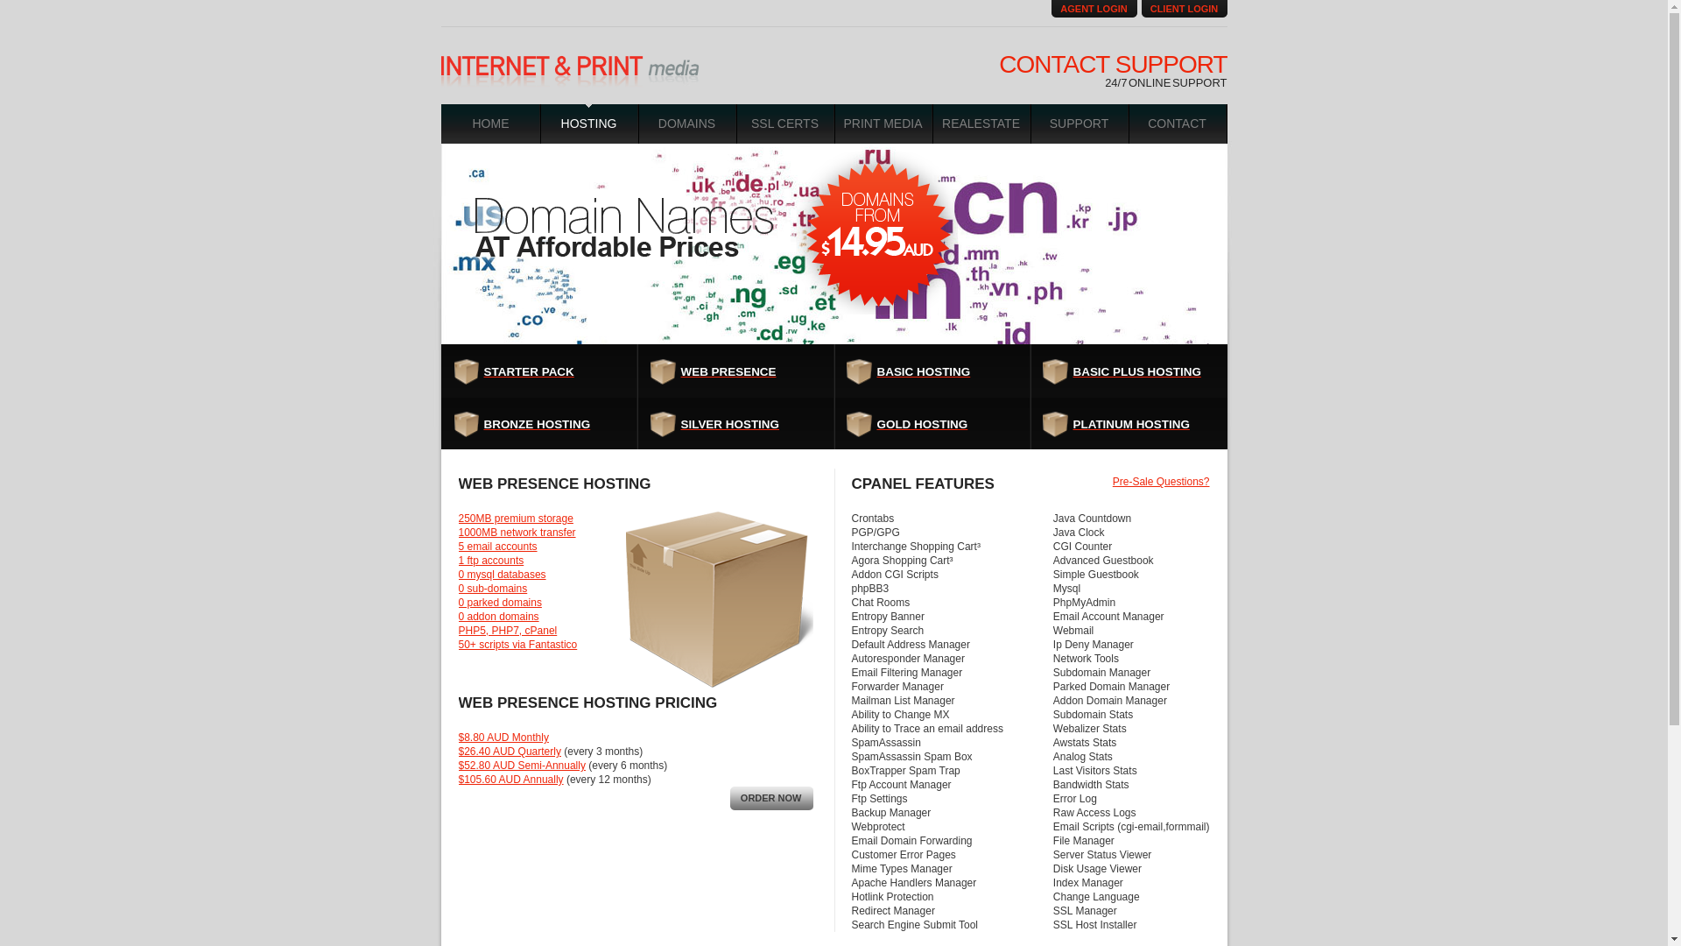 The image size is (1681, 946). What do you see at coordinates (511, 780) in the screenshot?
I see `$105.60 AUD Annually` at bounding box center [511, 780].